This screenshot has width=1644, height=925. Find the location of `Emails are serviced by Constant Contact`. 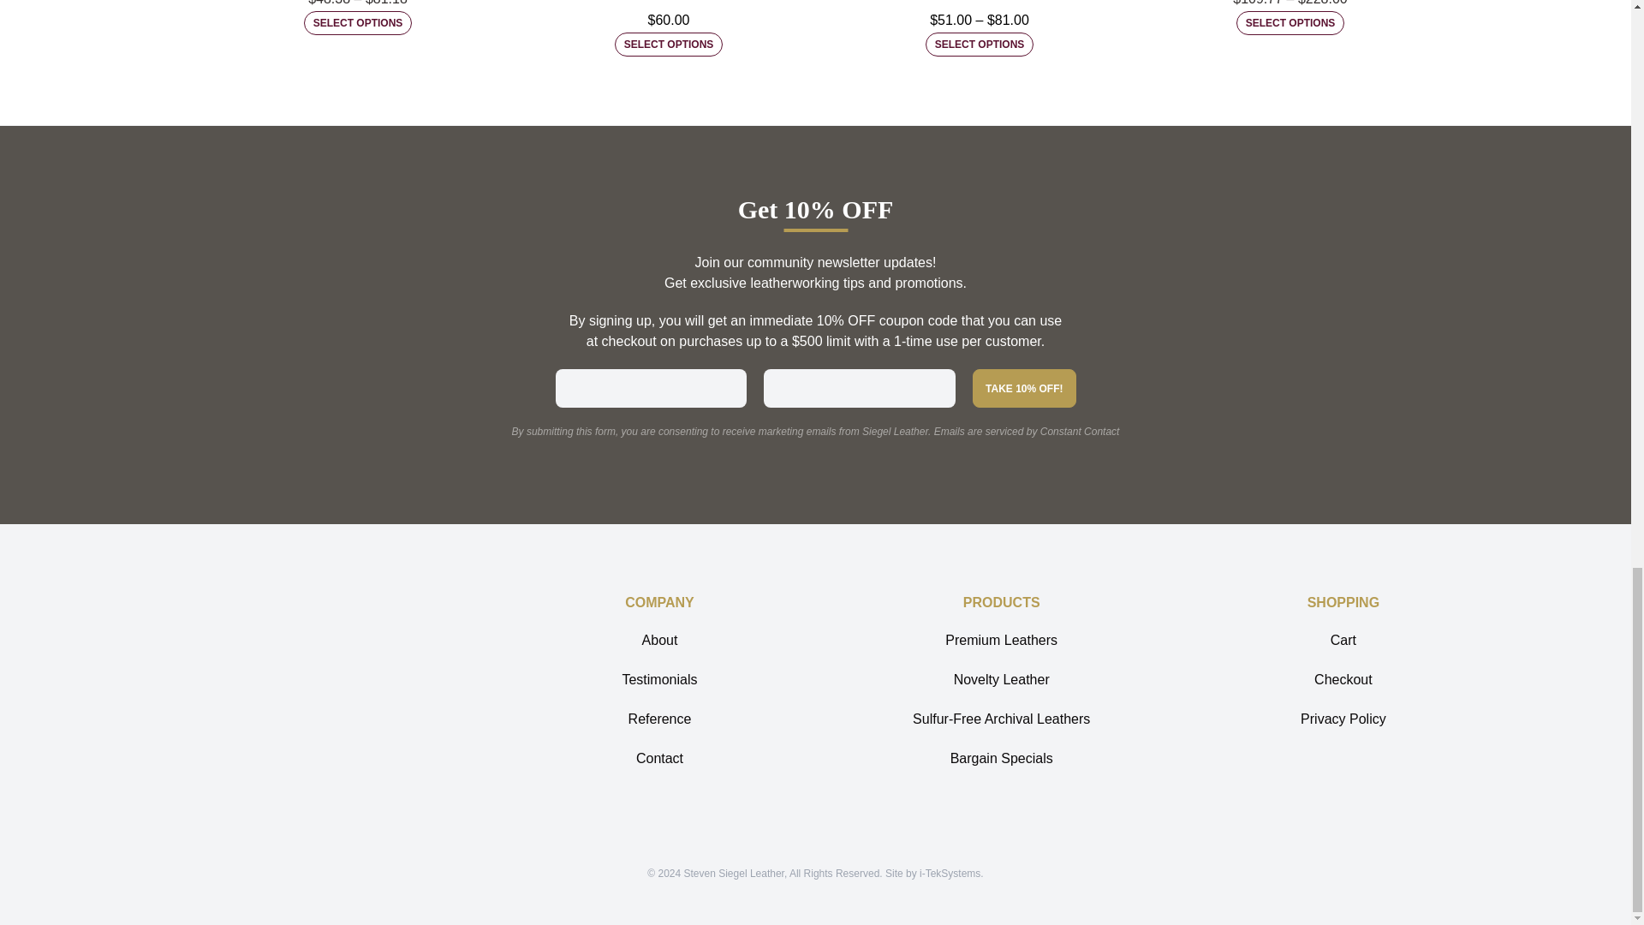

Emails are serviced by Constant Contact is located at coordinates (1026, 431).